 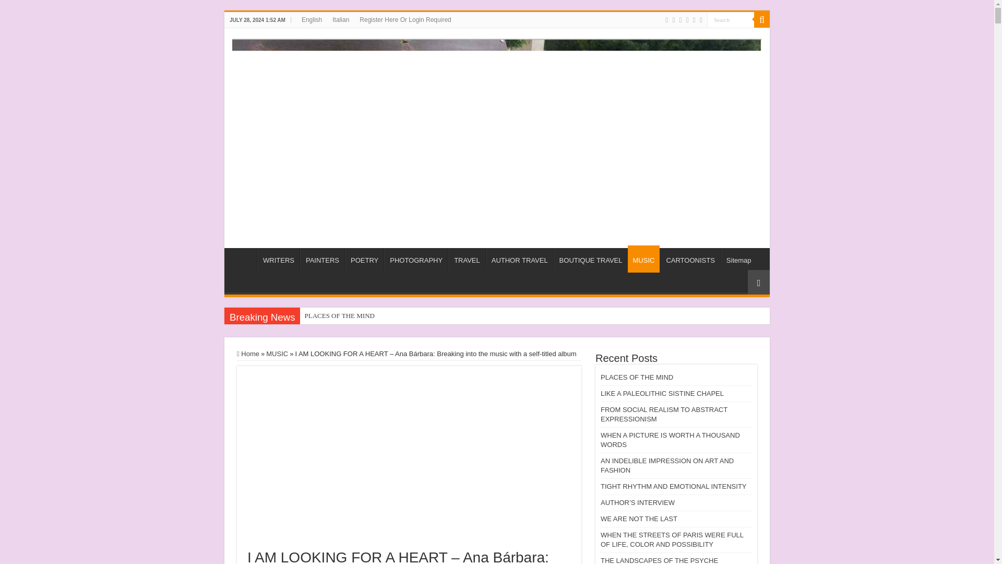 What do you see at coordinates (322, 259) in the screenshot?
I see `PAINTERS` at bounding box center [322, 259].